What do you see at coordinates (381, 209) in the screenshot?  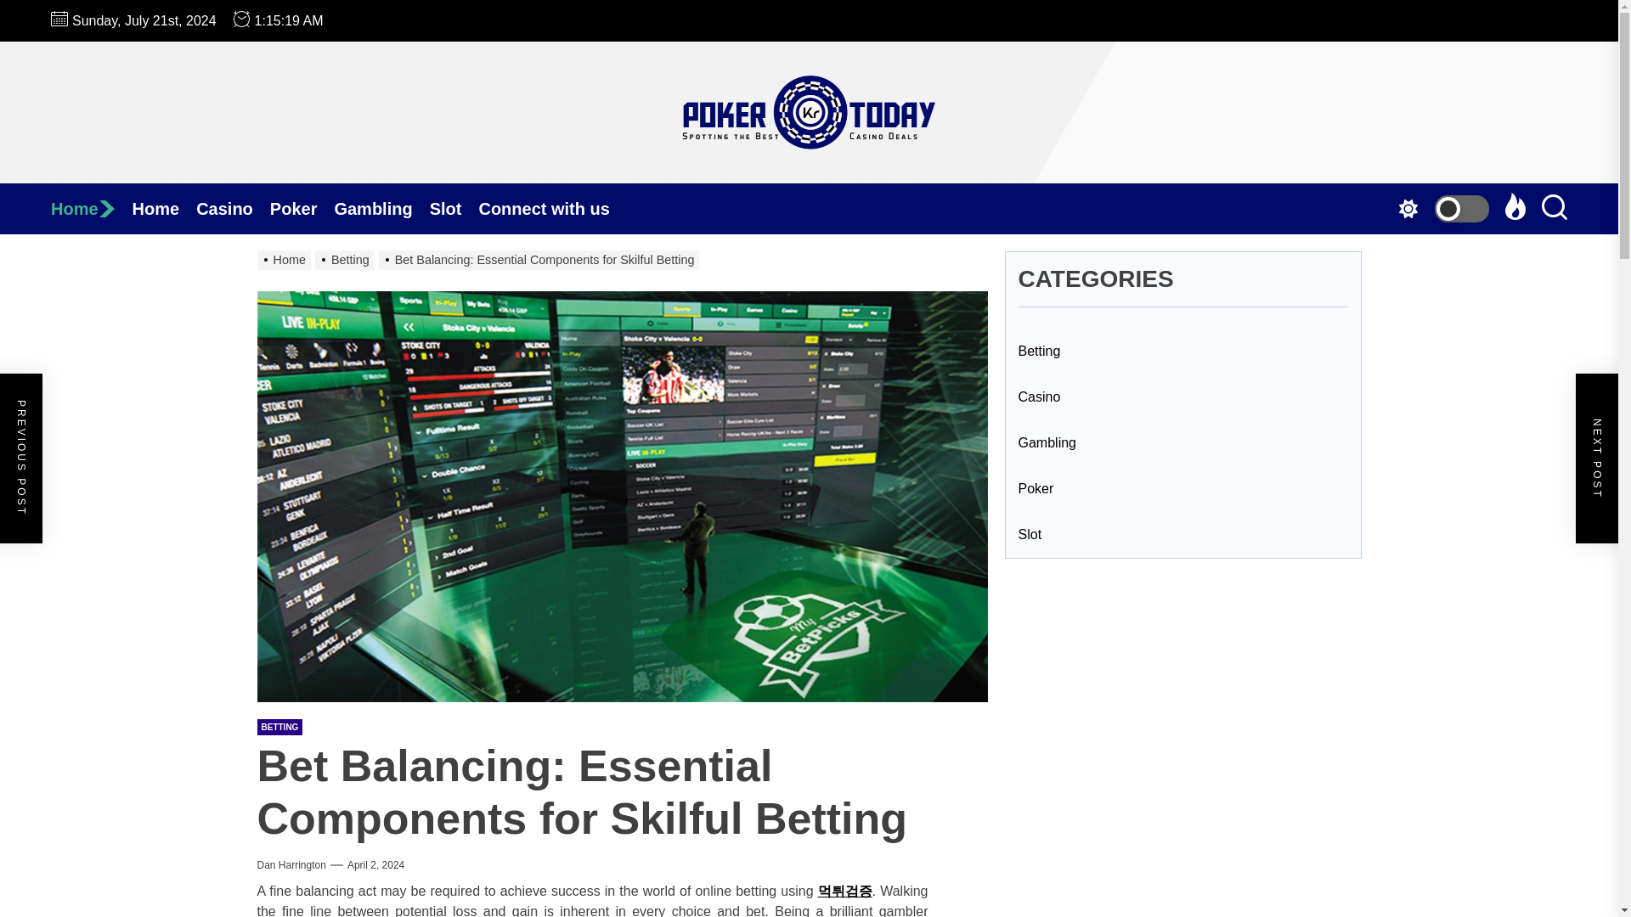 I see `Gambling` at bounding box center [381, 209].